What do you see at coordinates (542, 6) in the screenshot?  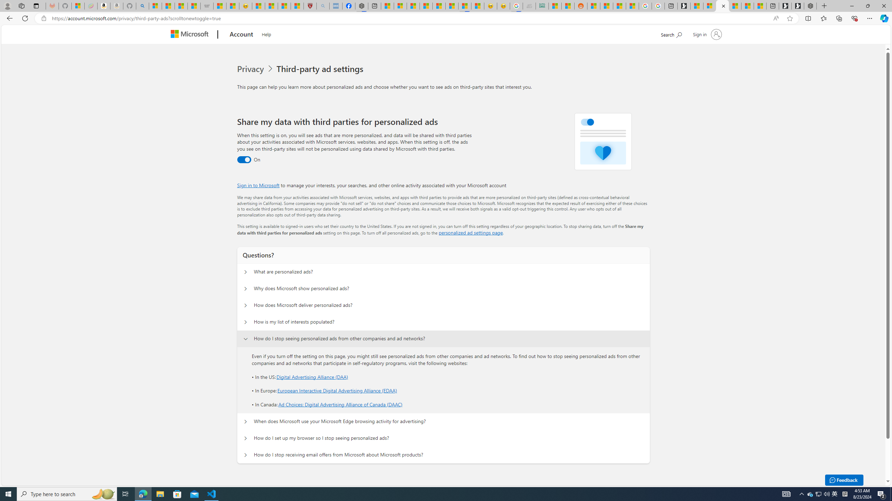 I see `DITOGAMES AG Imprint` at bounding box center [542, 6].